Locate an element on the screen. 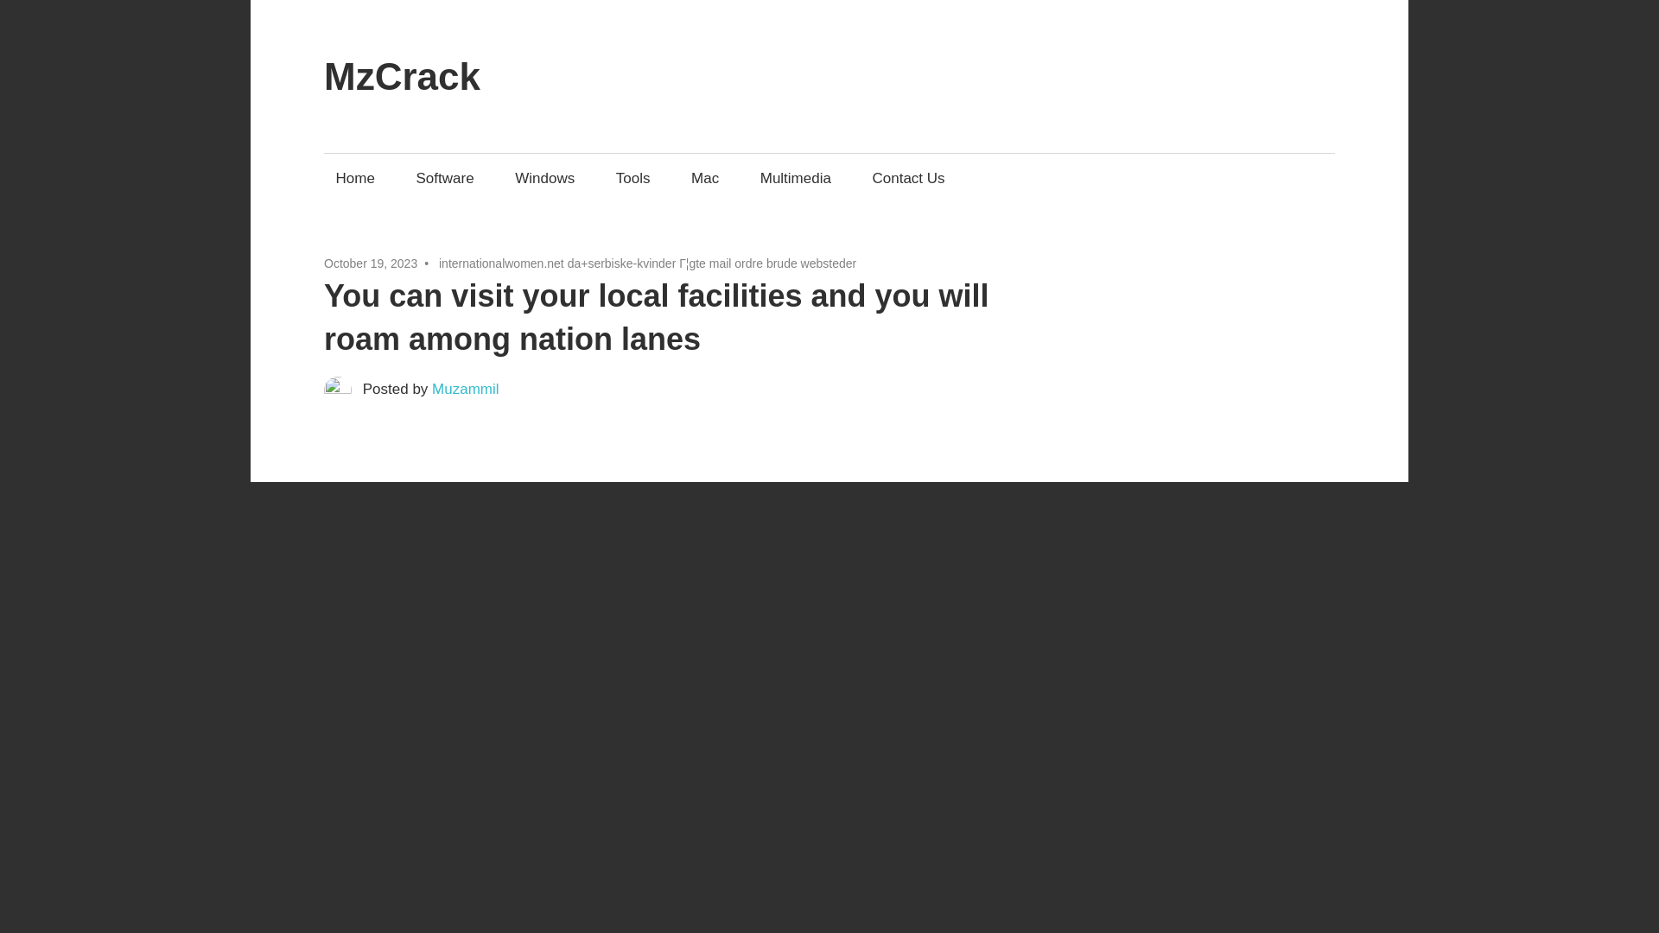  Home is located at coordinates (354, 178).